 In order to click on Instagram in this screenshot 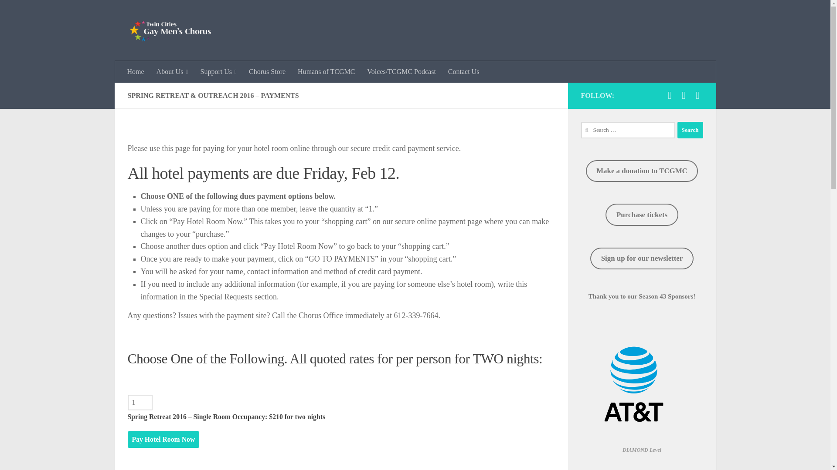, I will do `click(697, 95)`.